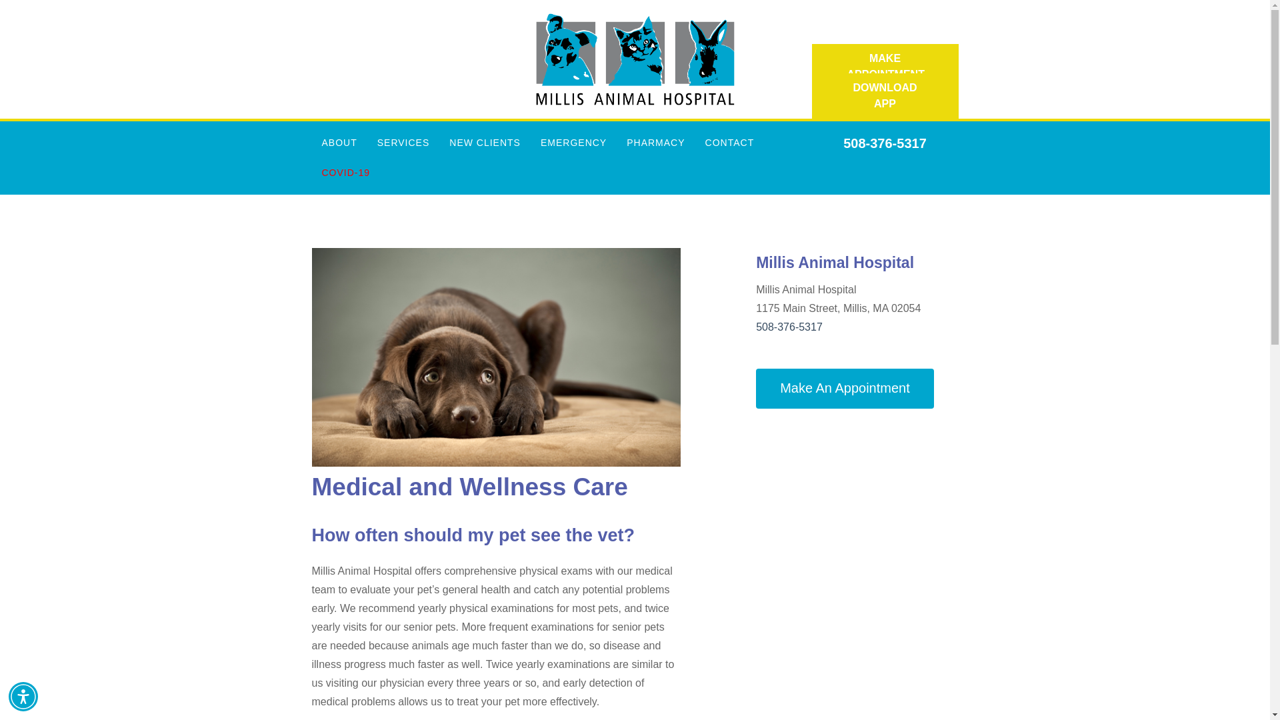 The height and width of the screenshot is (720, 1280). Describe the element at coordinates (336, 172) in the screenshot. I see `CAREERS` at that location.